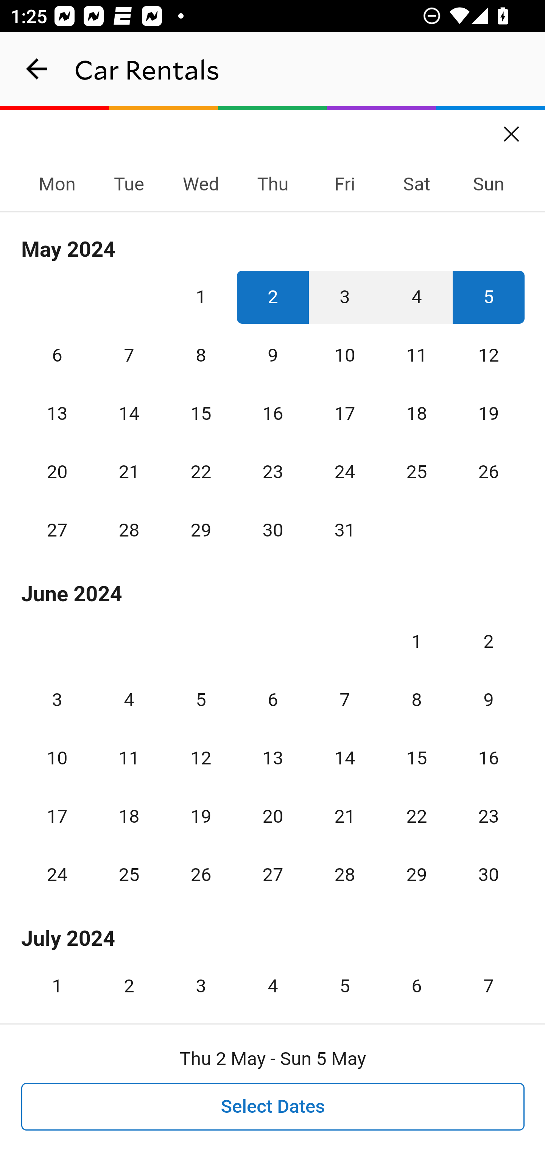 The width and height of the screenshot is (545, 1151). I want to click on 18 June 2024, so click(129, 816).